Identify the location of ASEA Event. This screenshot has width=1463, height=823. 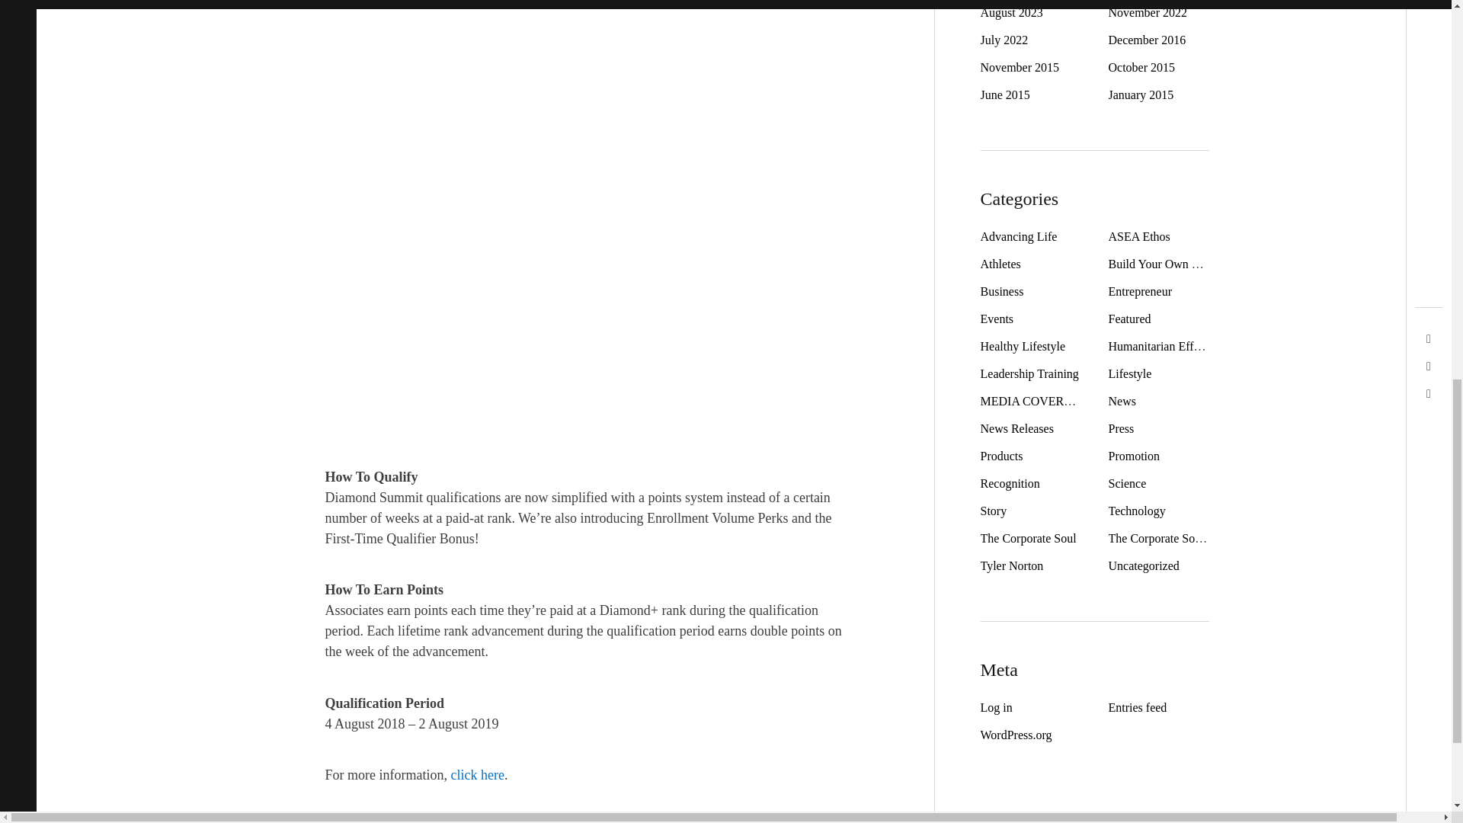
(495, 817).